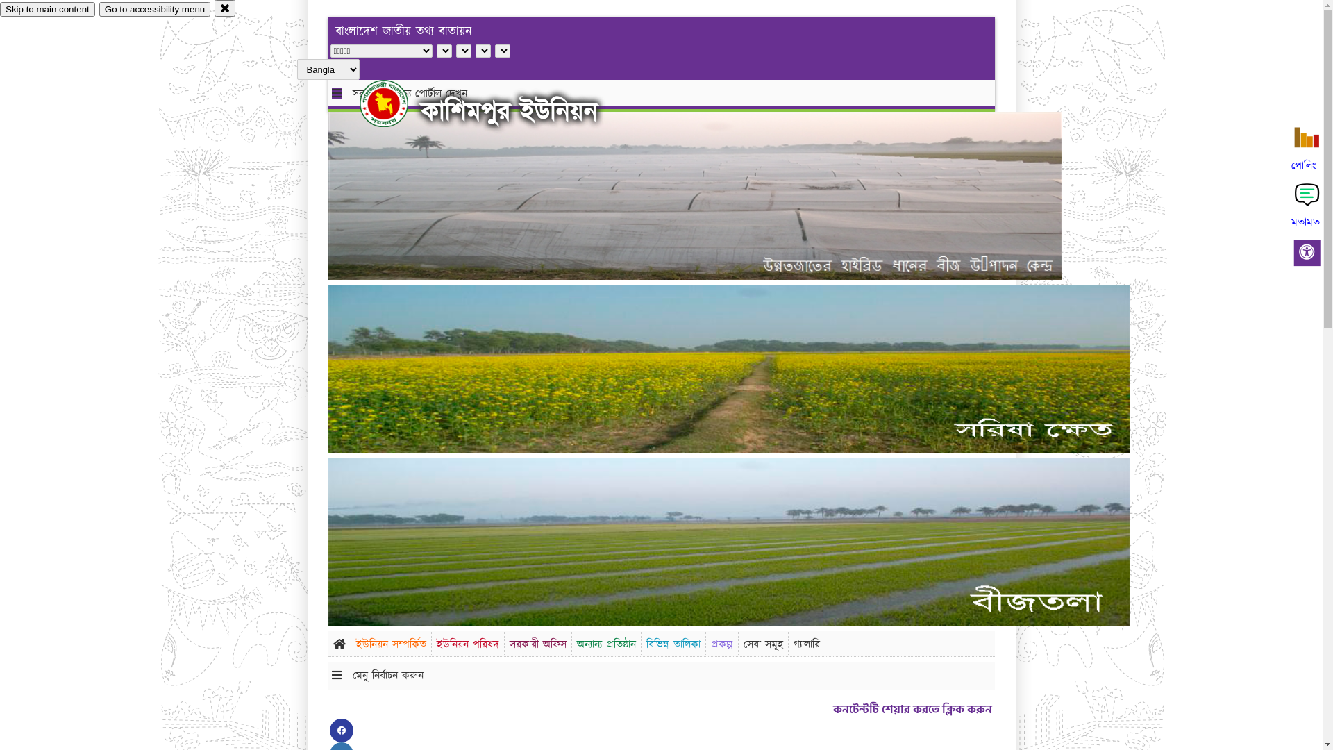 This screenshot has height=750, width=1333. I want to click on Skip to main content, so click(47, 10).